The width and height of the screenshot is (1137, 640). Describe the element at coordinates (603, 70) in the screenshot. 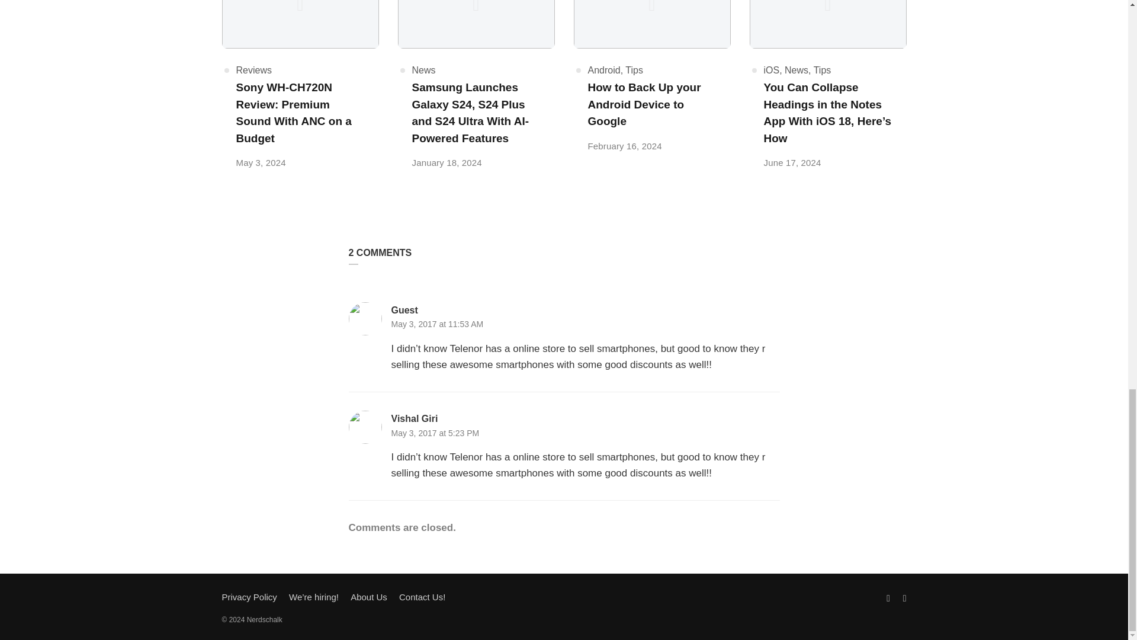

I see `Android` at that location.